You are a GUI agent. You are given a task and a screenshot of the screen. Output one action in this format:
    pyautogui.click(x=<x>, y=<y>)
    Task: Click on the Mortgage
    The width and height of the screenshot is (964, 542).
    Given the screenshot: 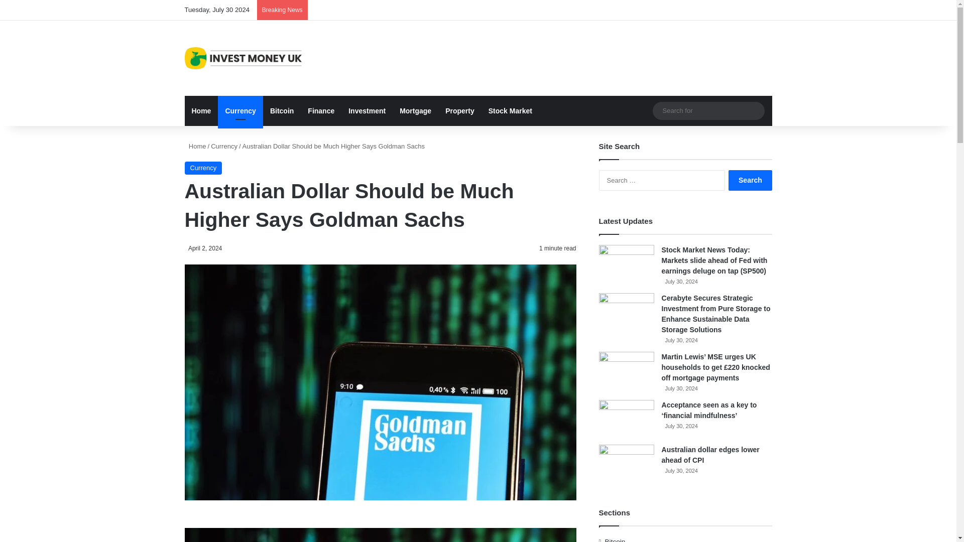 What is the action you would take?
    pyautogui.click(x=415, y=110)
    